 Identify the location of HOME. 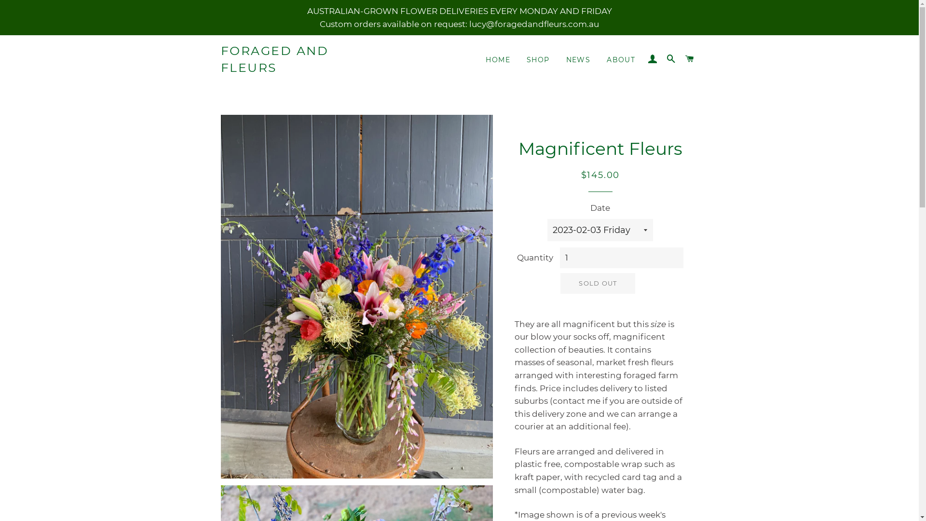
(498, 60).